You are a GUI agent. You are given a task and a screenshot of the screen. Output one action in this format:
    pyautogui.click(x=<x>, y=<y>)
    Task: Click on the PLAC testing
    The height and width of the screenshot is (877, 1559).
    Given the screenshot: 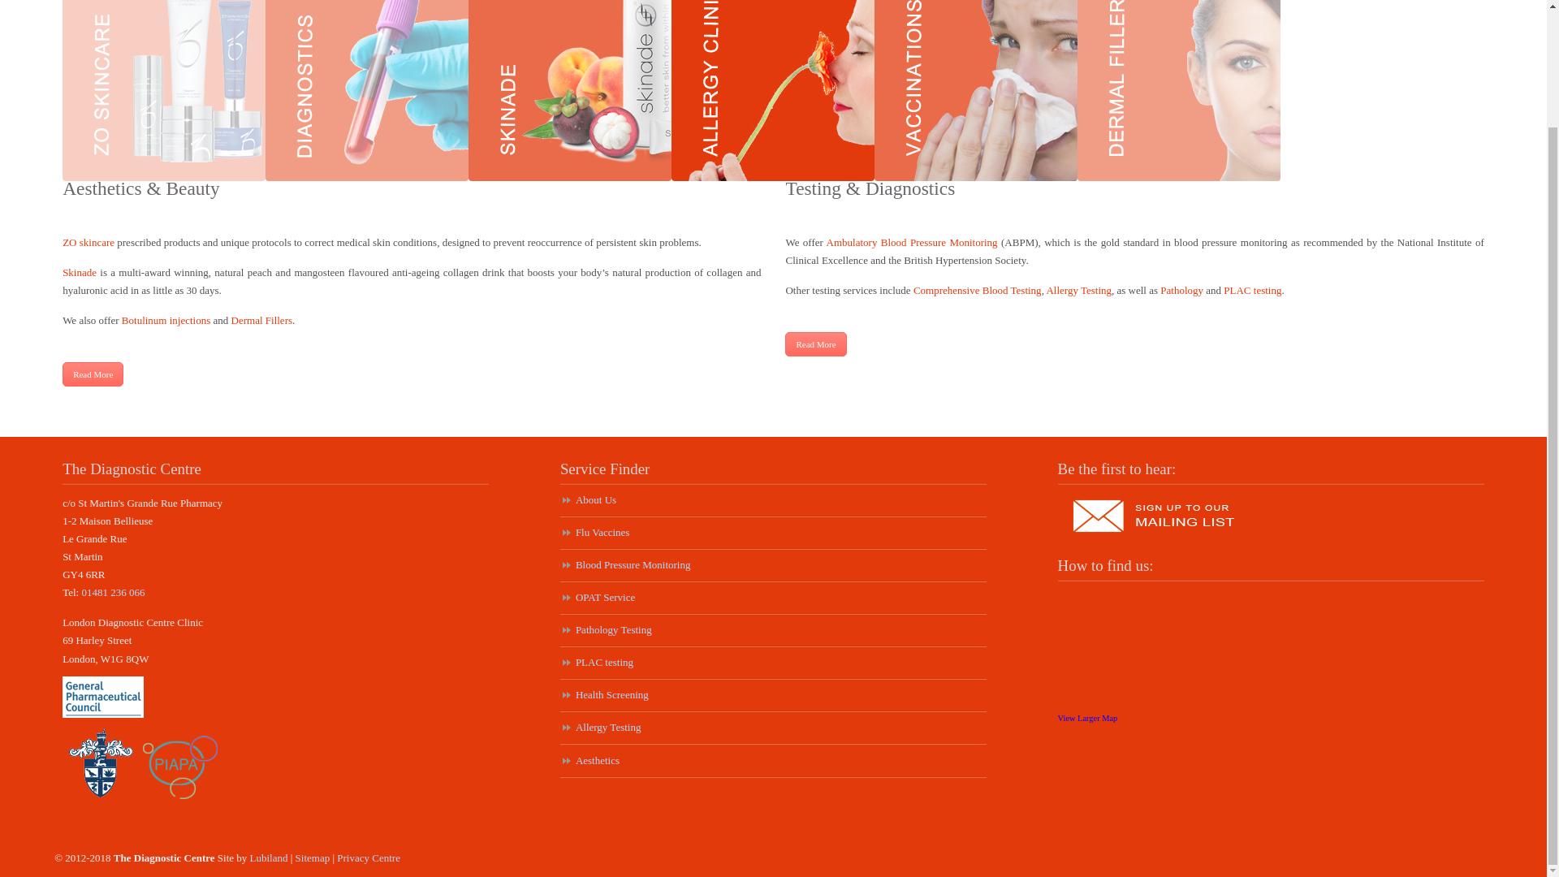 What is the action you would take?
    pyautogui.click(x=1252, y=290)
    